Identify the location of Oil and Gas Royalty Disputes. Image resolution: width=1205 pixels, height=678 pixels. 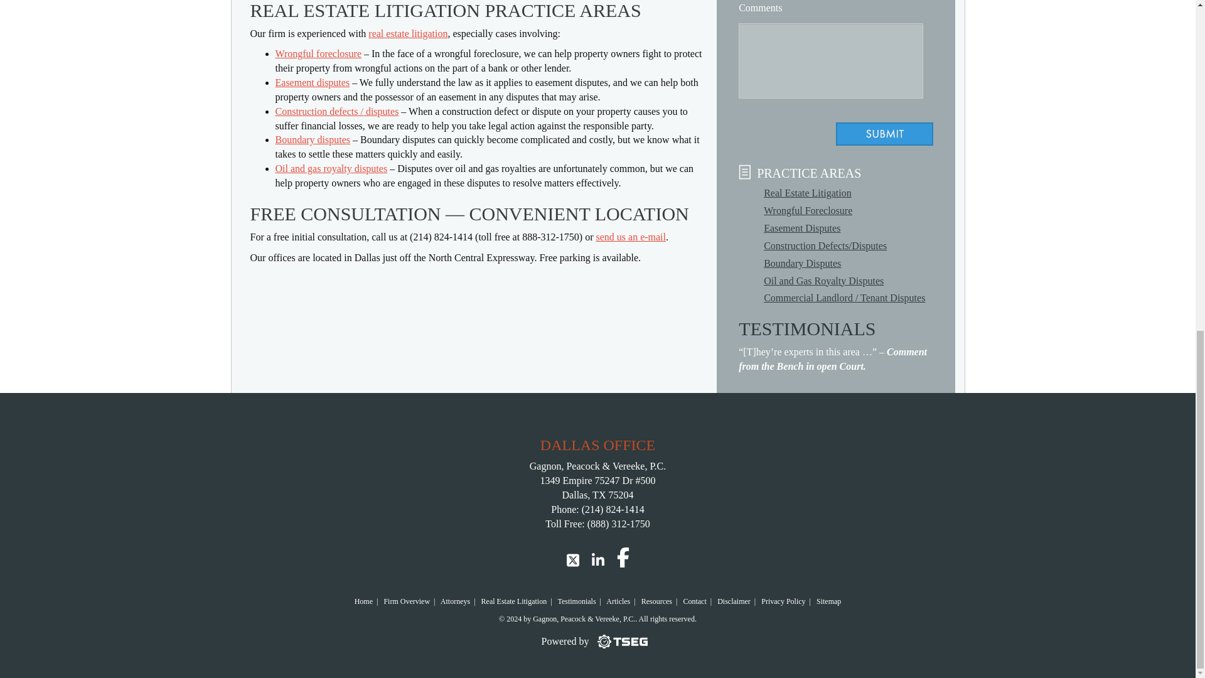
(823, 280).